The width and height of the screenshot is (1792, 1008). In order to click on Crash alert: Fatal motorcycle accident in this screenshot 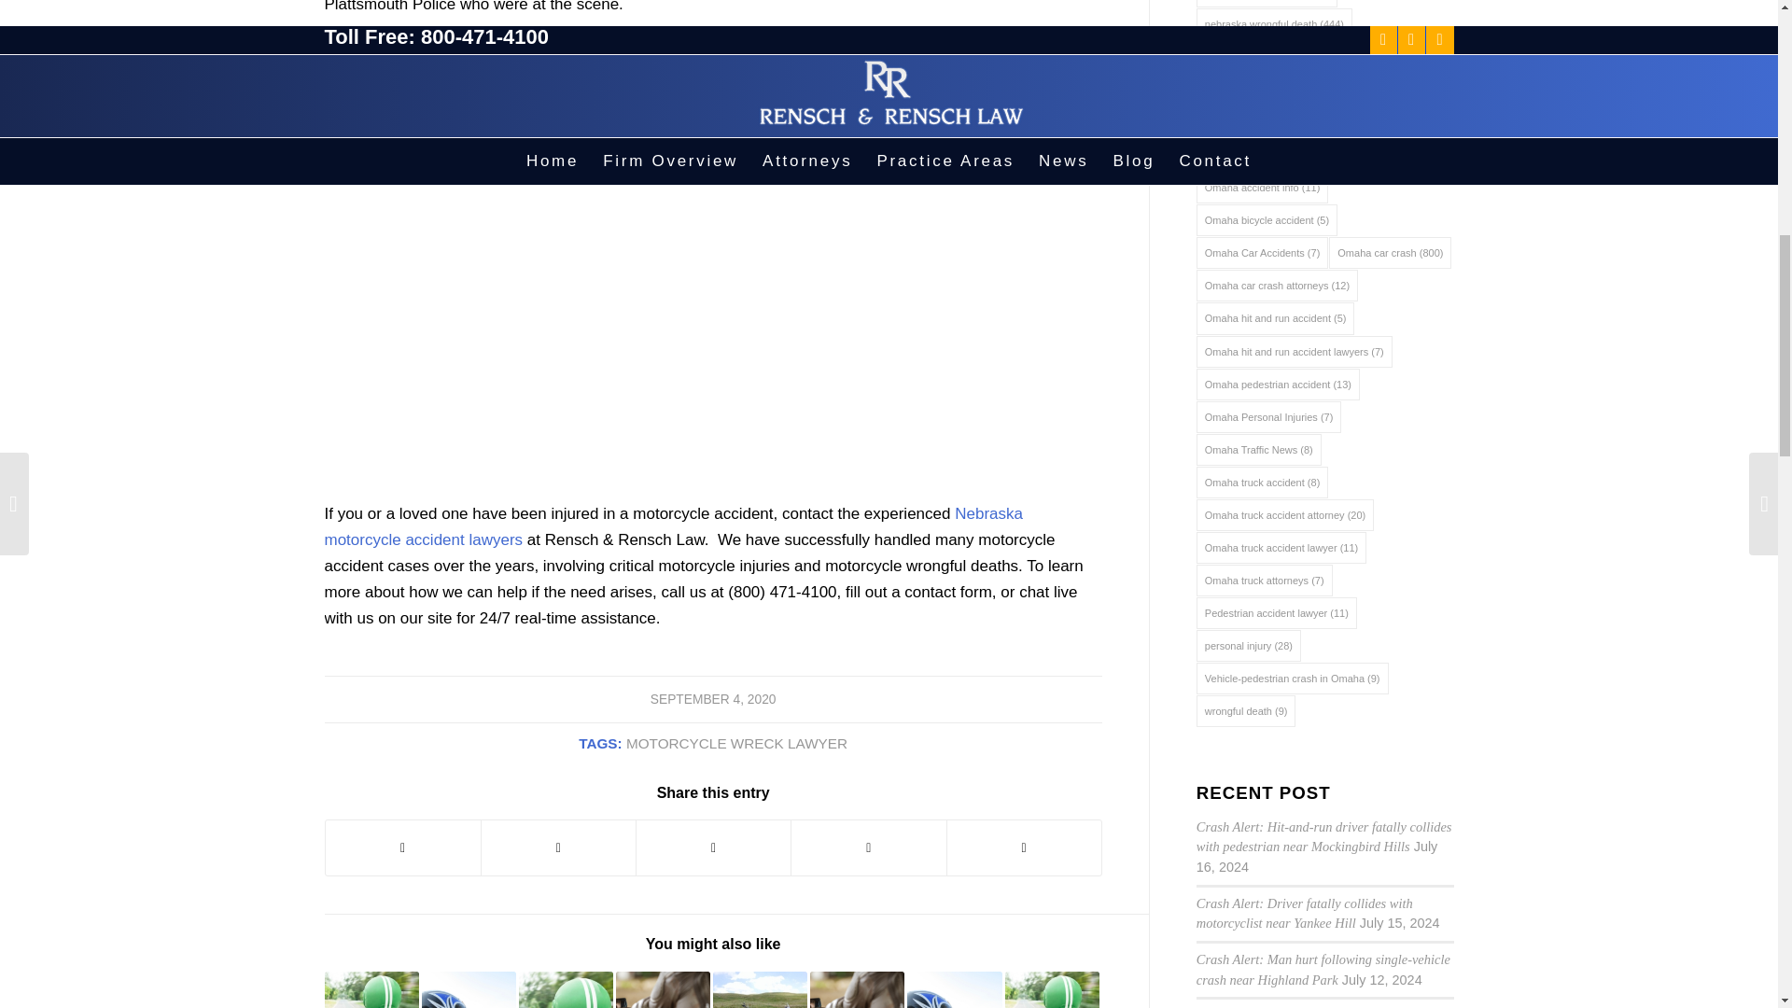, I will do `click(469, 989)`.